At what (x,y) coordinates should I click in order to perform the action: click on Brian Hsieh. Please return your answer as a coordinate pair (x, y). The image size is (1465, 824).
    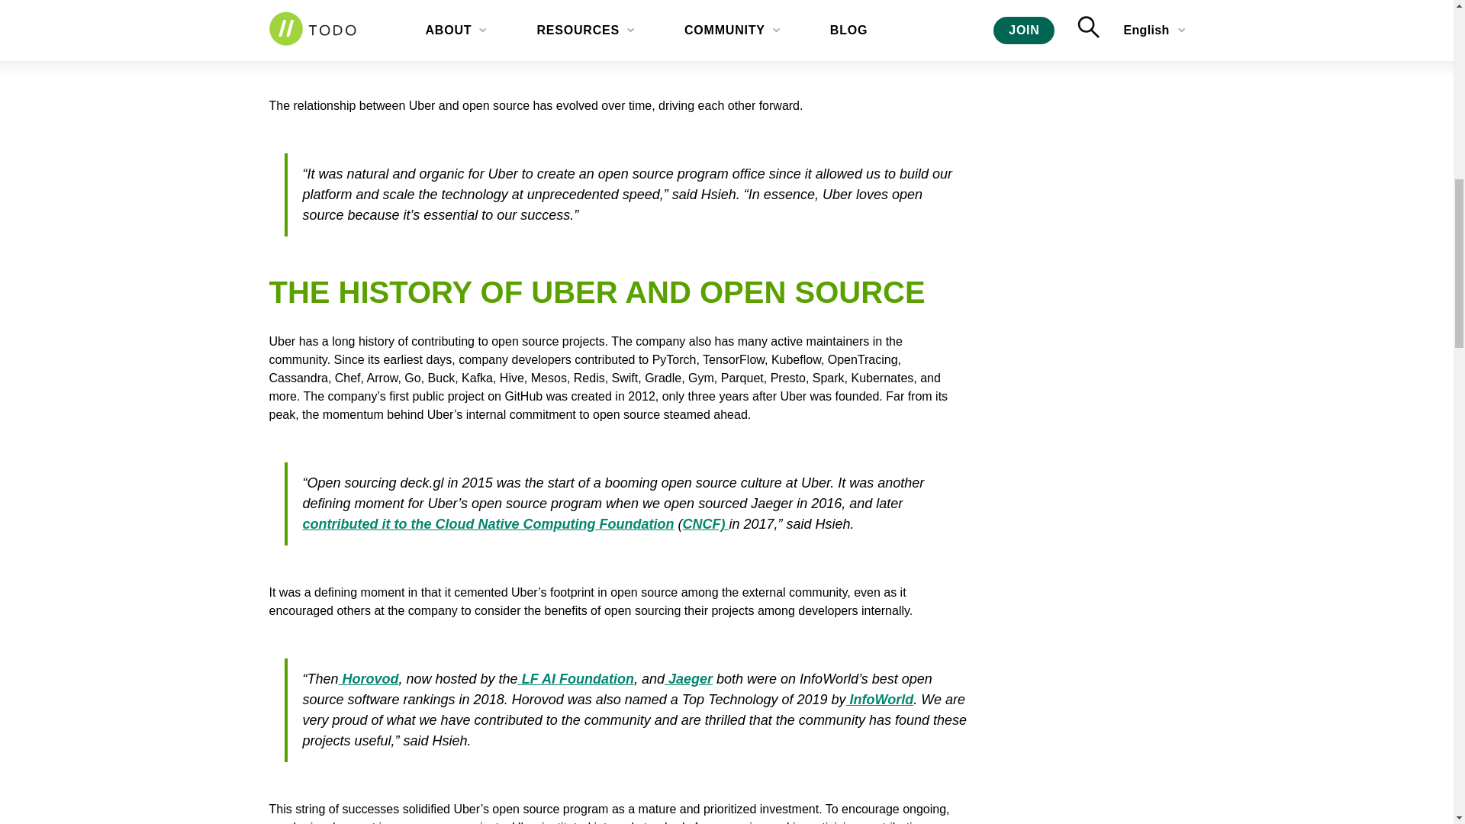
    Looking at the image, I should click on (781, 2).